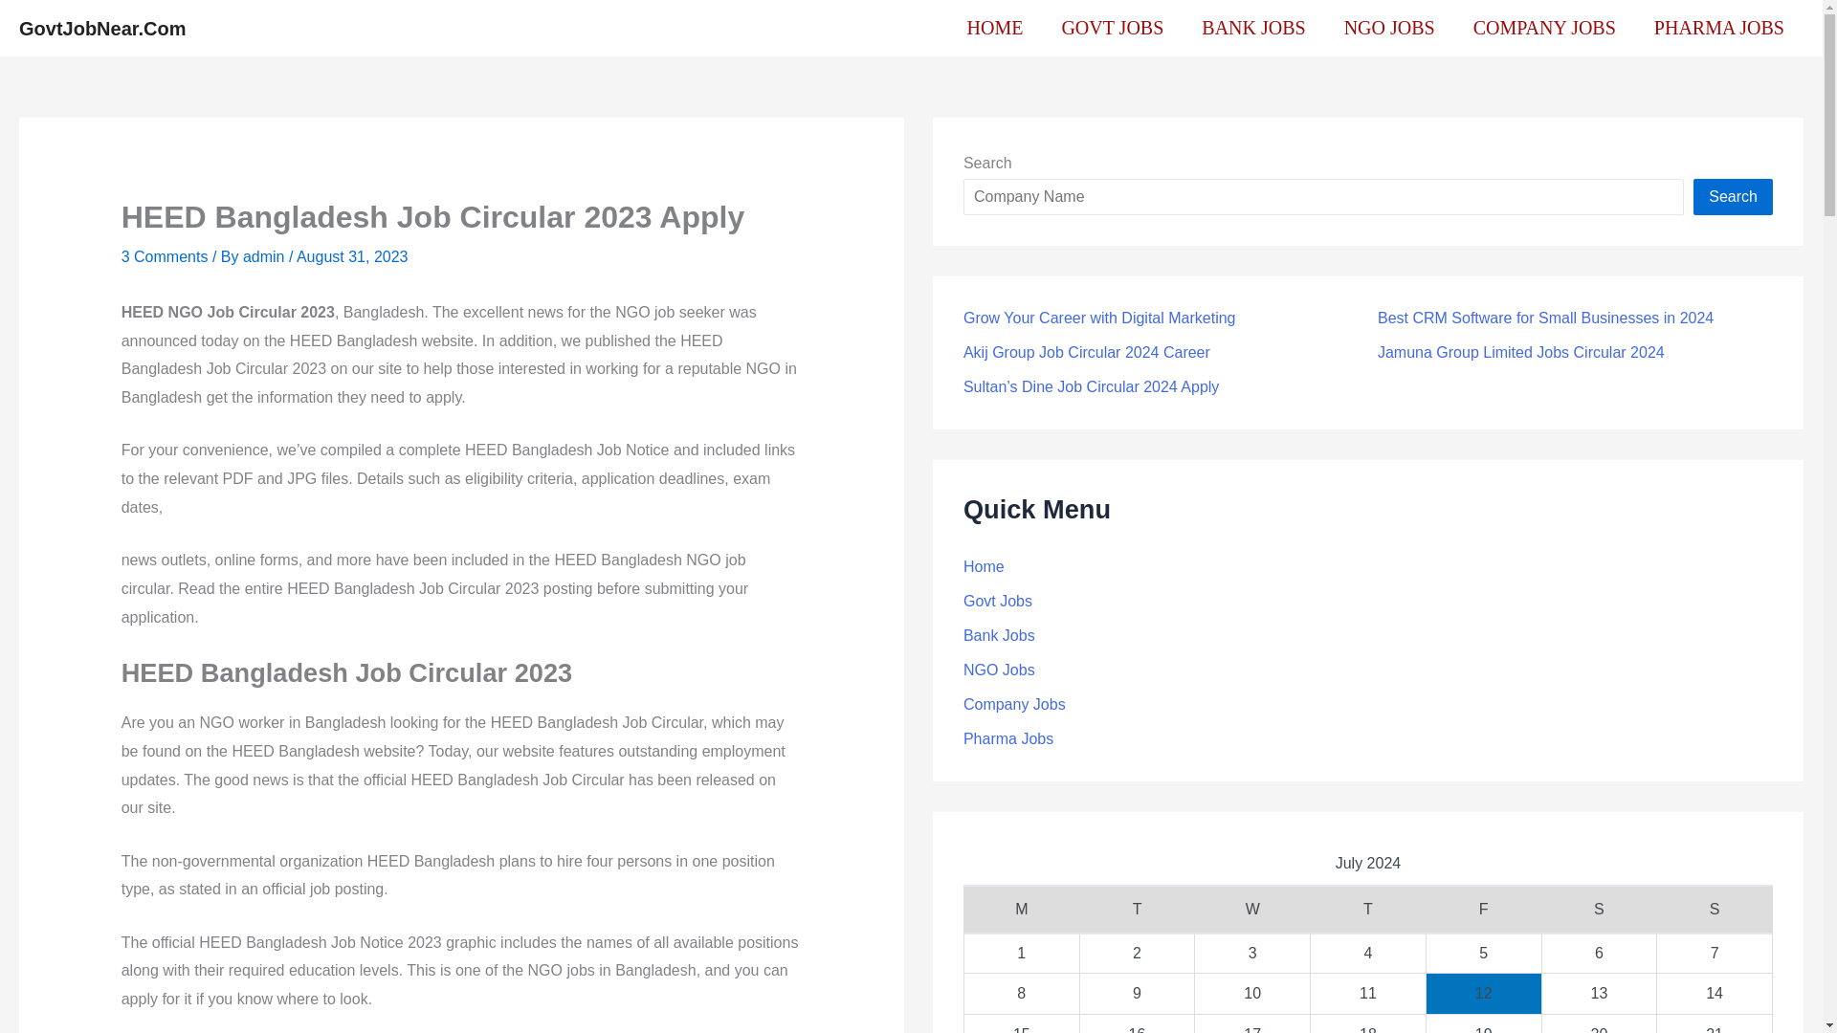 The height and width of the screenshot is (1033, 1837). What do you see at coordinates (995, 29) in the screenshot?
I see `HOME` at bounding box center [995, 29].